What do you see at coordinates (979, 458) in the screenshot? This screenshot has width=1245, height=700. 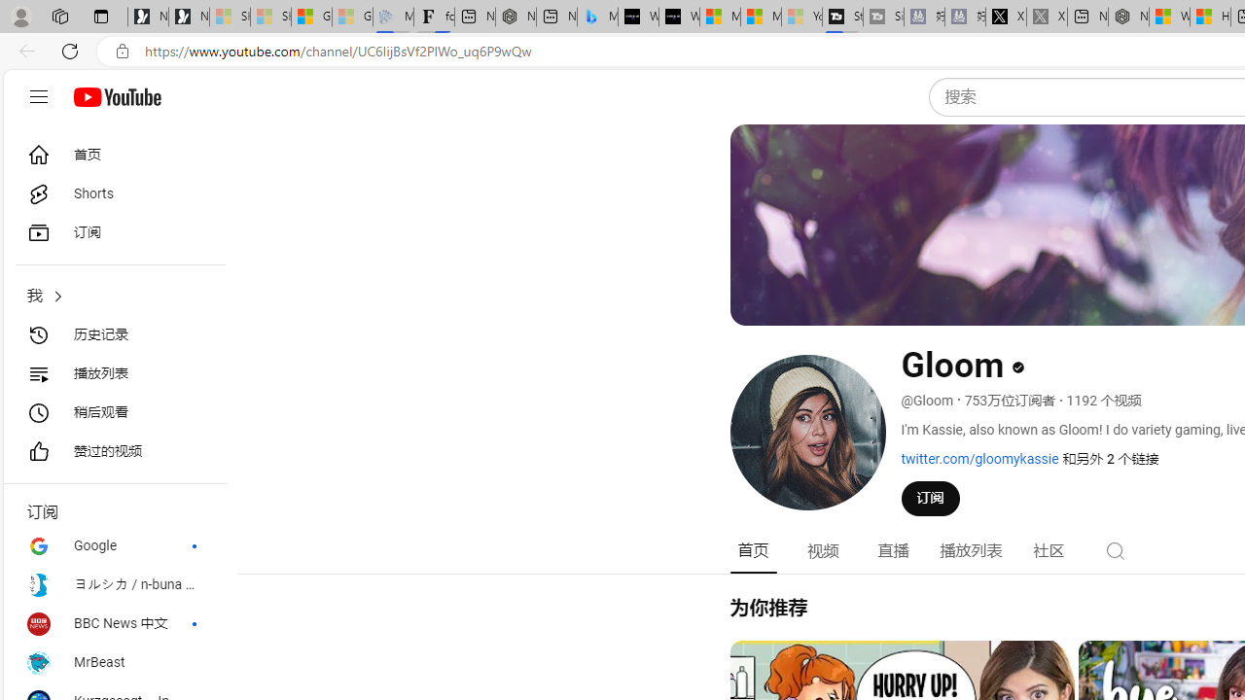 I see `twitter.com/gloomykassie` at bounding box center [979, 458].